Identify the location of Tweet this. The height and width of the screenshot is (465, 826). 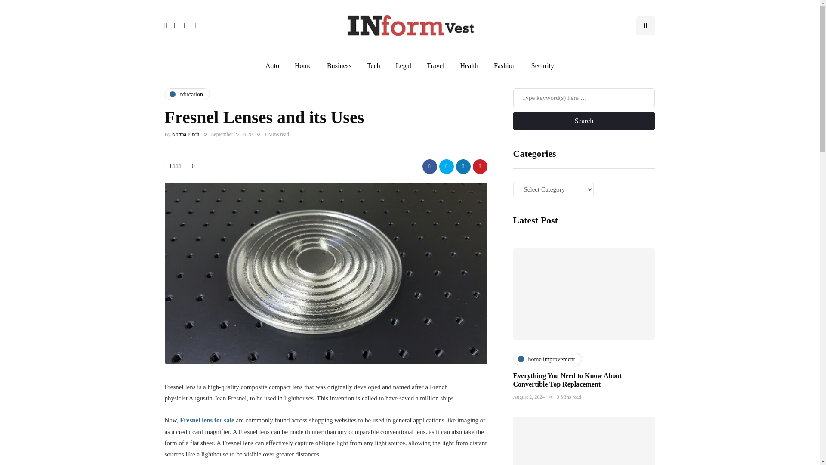
(446, 166).